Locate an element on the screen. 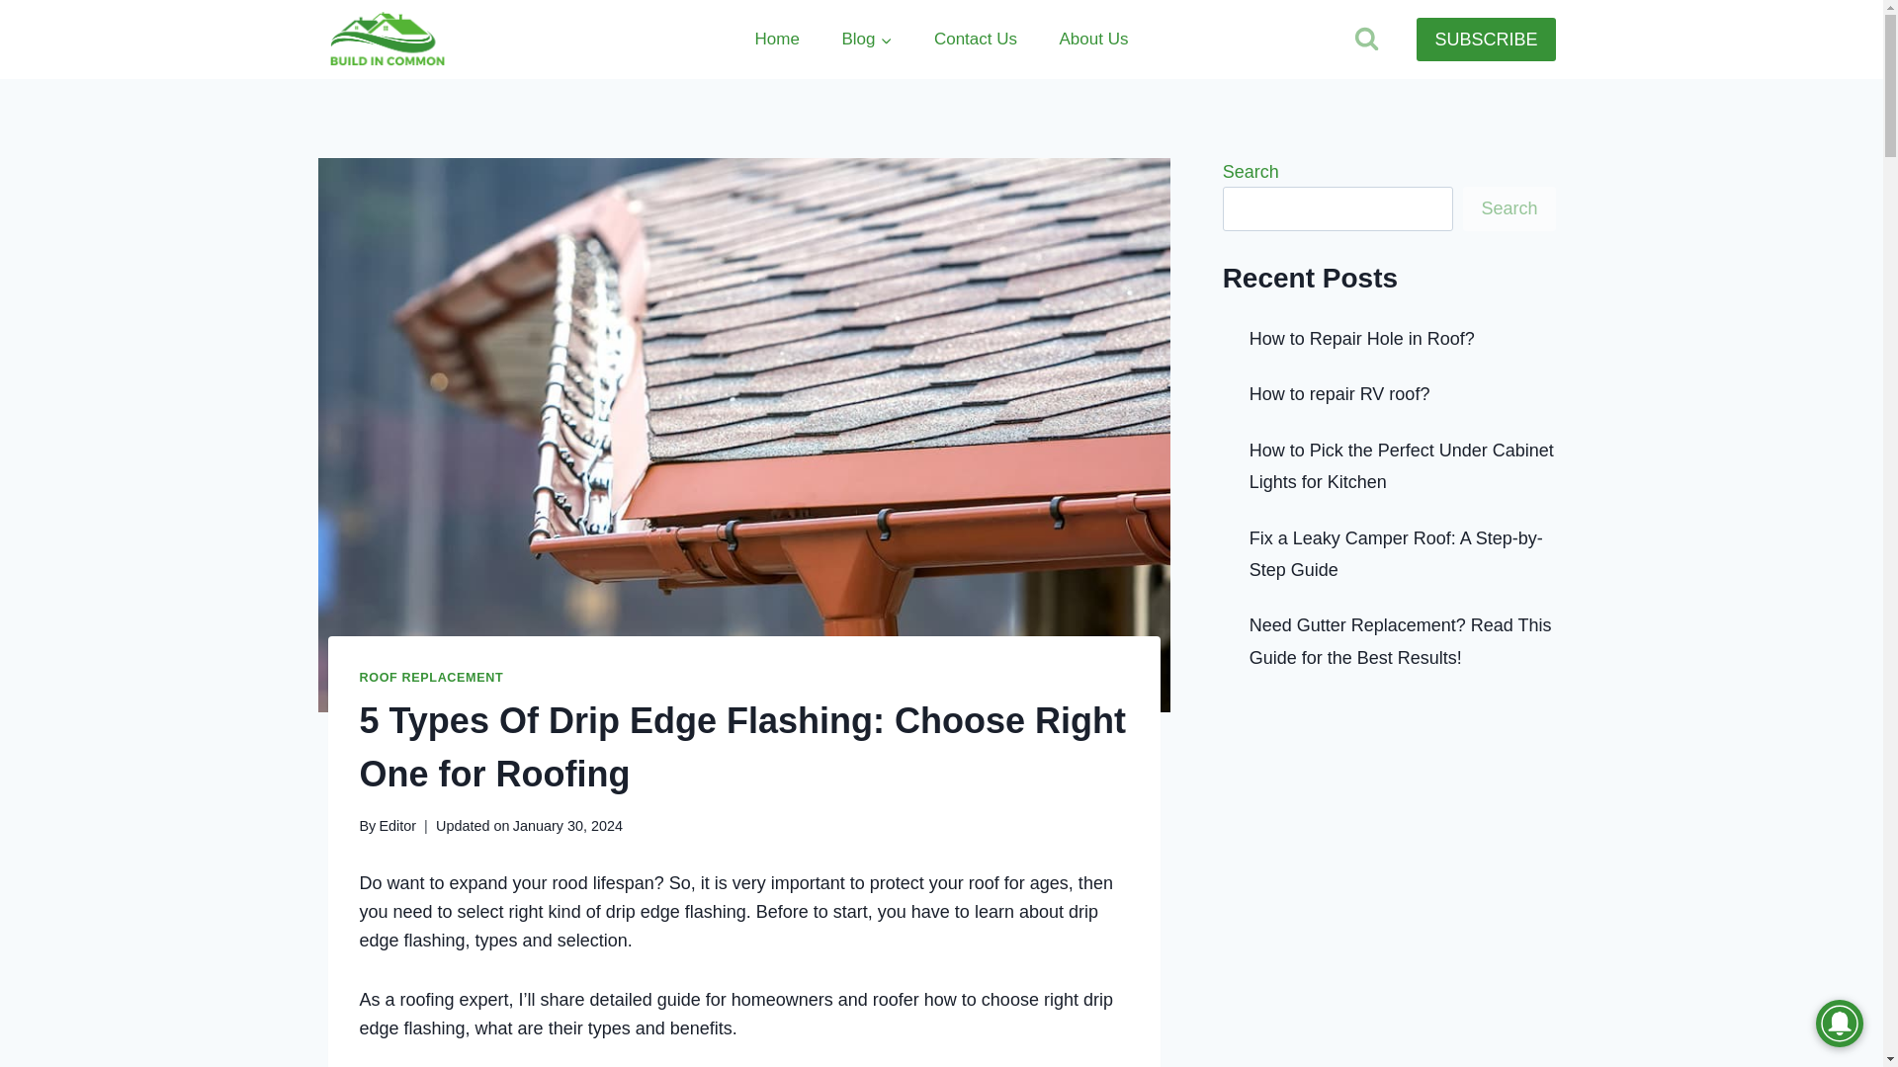 The image size is (1898, 1067). About Us is located at coordinates (1093, 40).